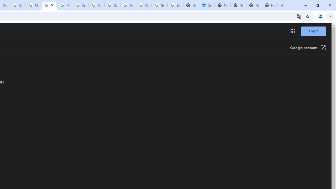 The width and height of the screenshot is (336, 189). What do you see at coordinates (207, 5) in the screenshot?
I see `Settings - Performance` at bounding box center [207, 5].